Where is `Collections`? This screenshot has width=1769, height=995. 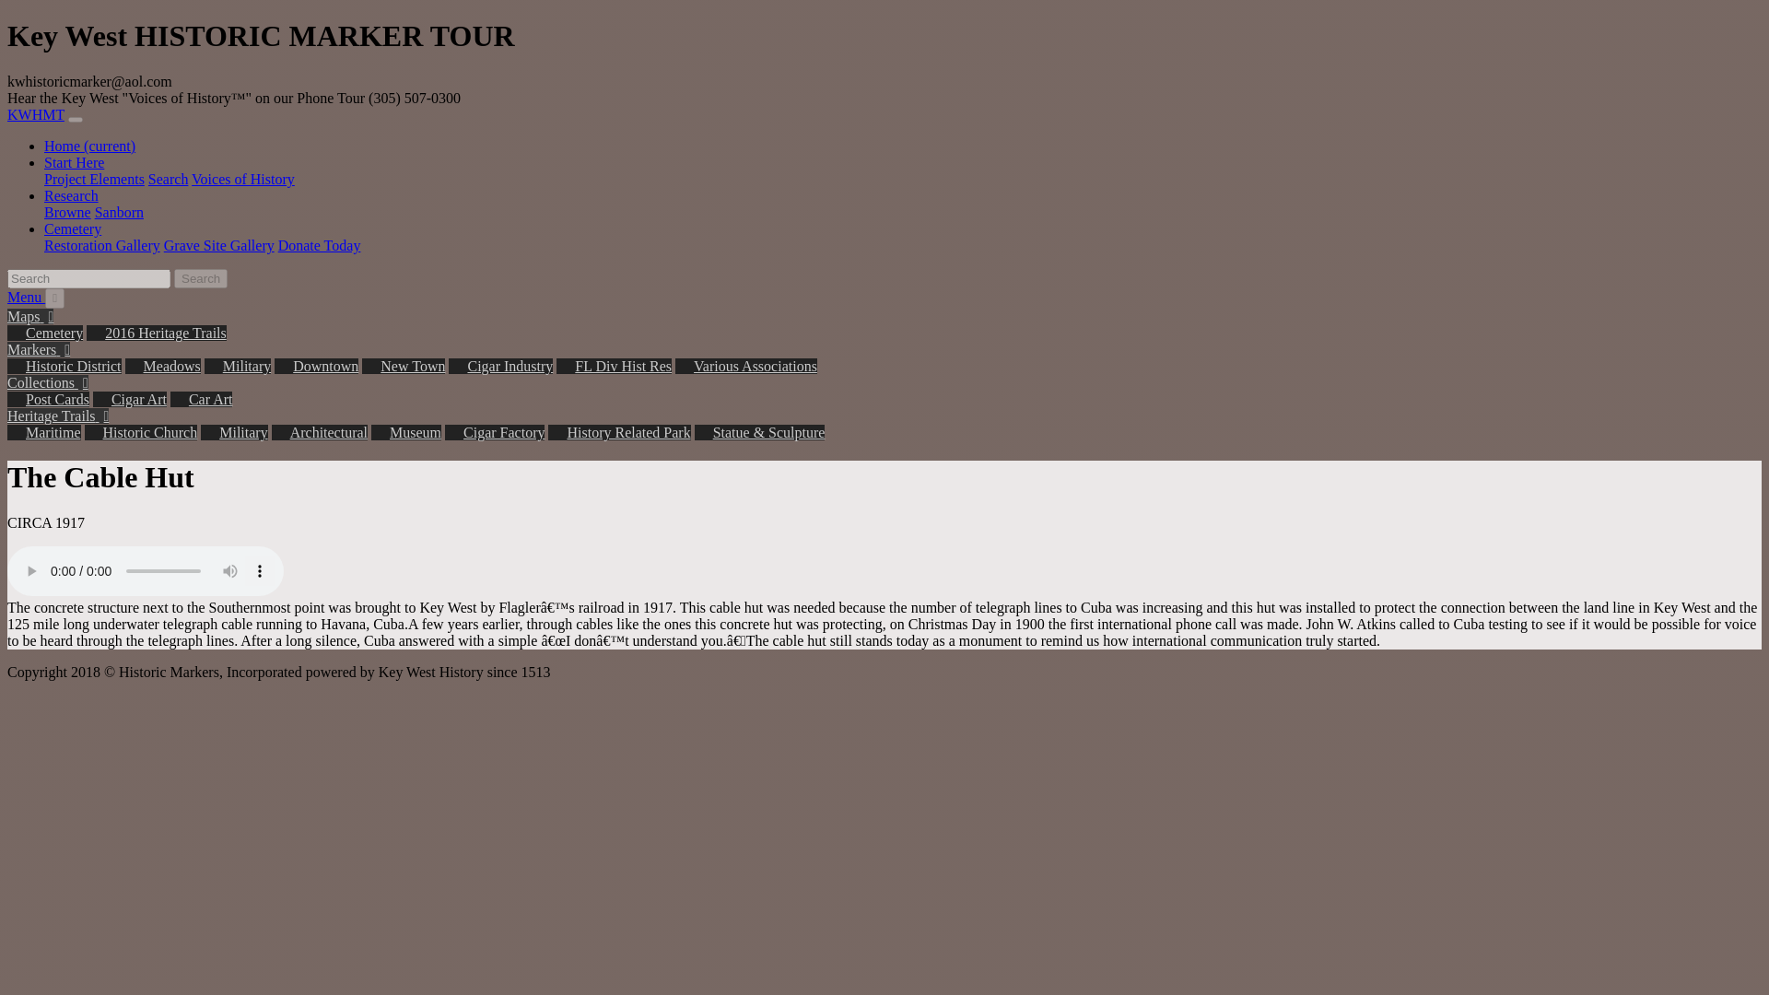 Collections is located at coordinates (48, 383).